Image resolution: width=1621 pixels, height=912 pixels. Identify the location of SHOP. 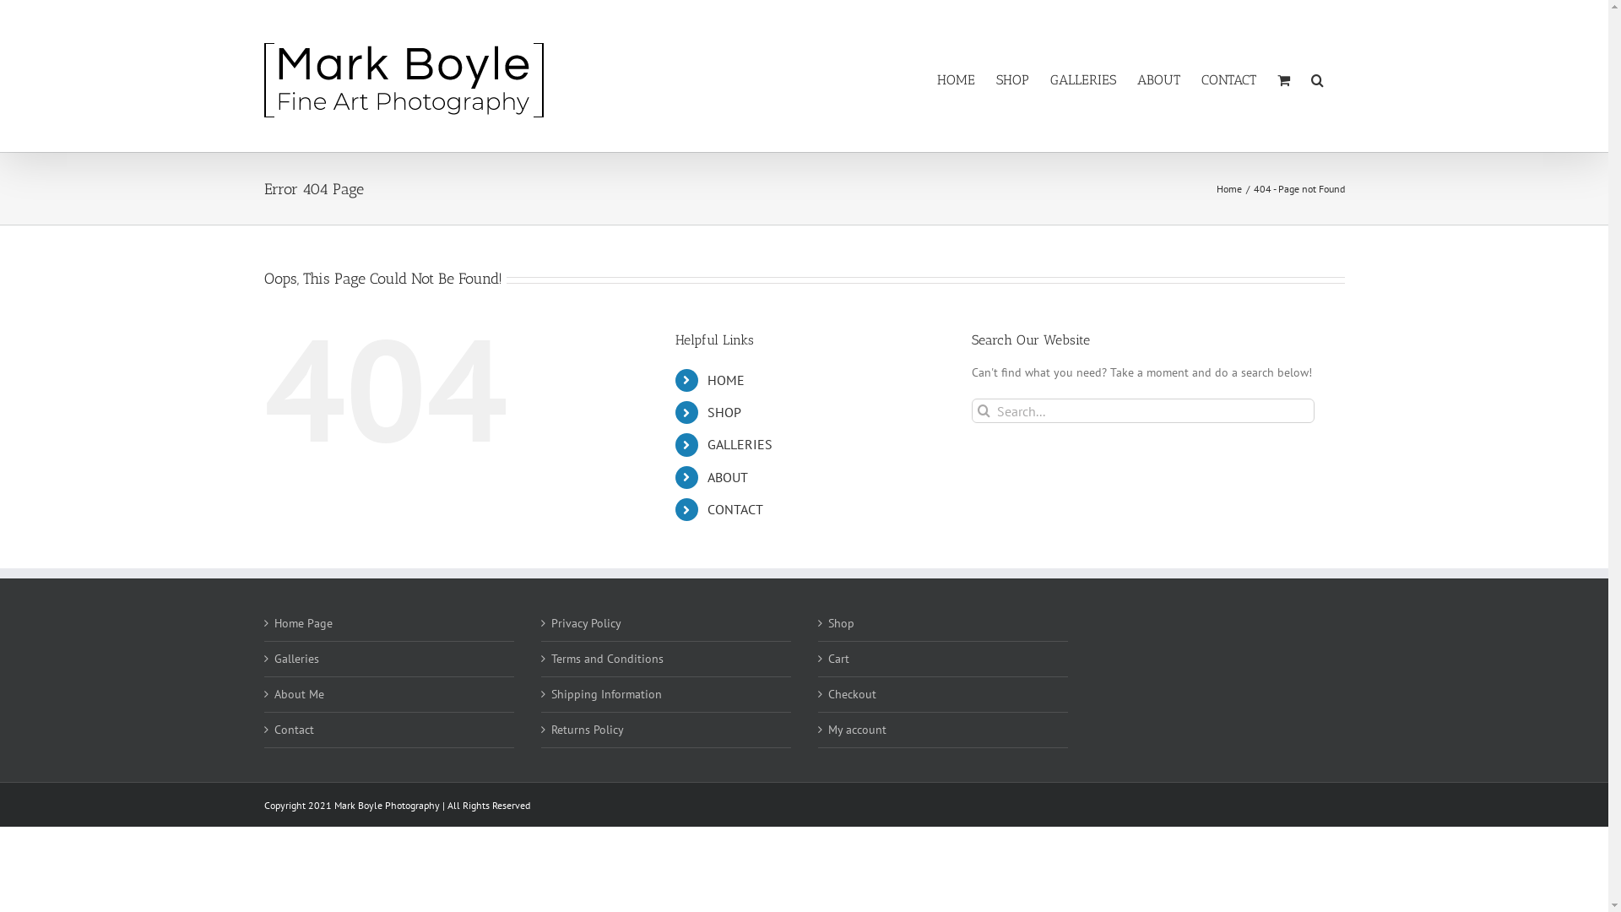
(724, 412).